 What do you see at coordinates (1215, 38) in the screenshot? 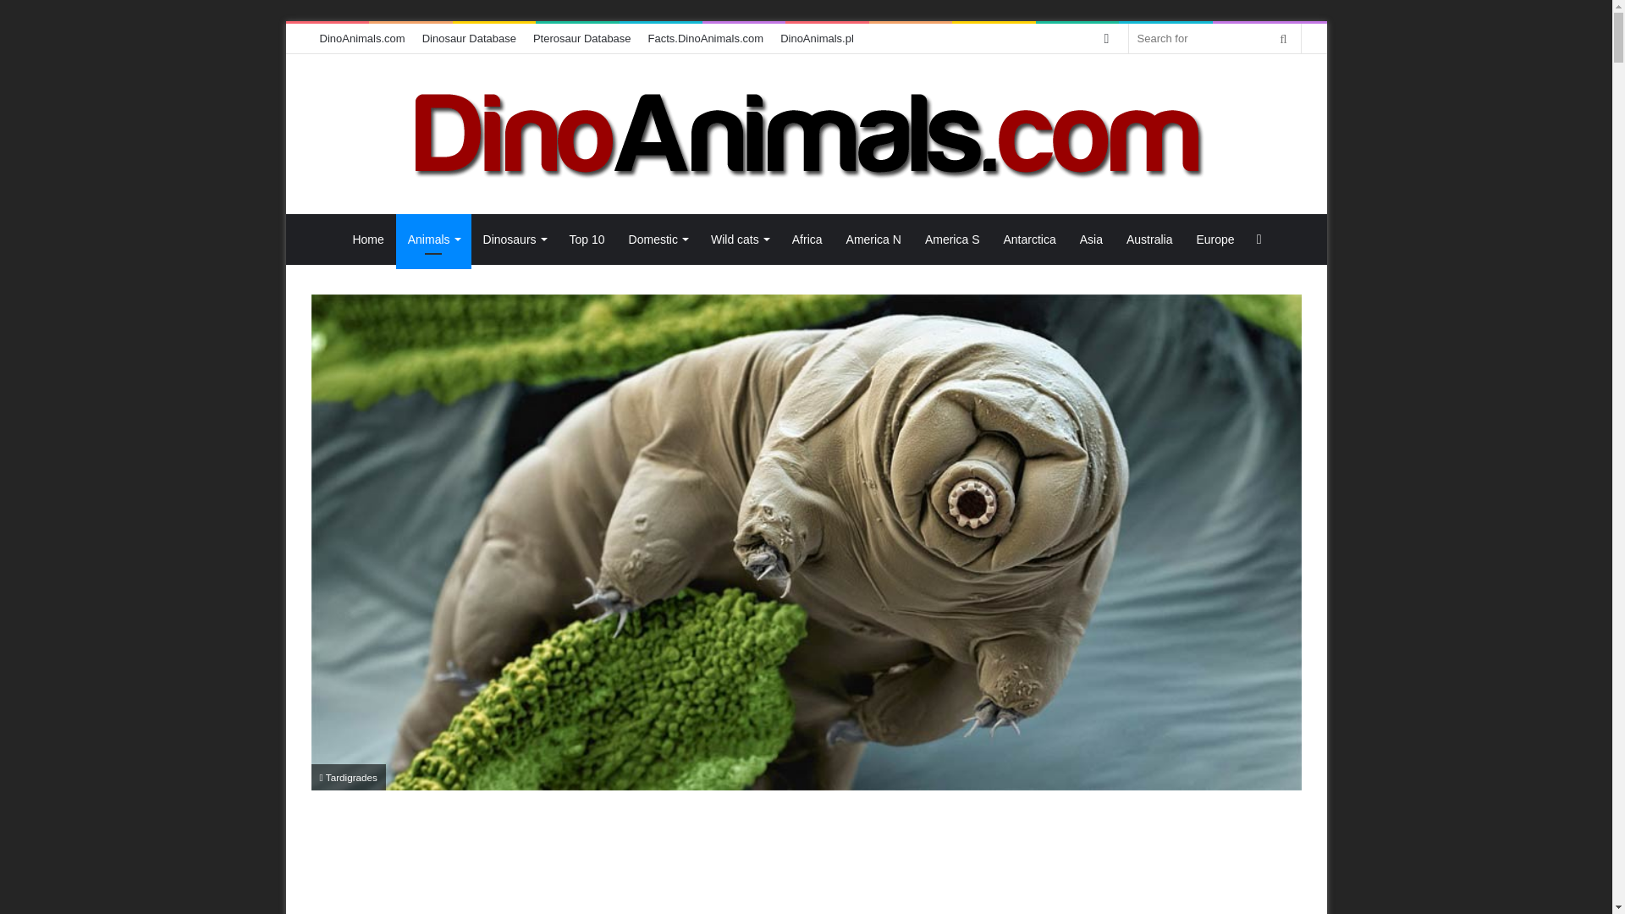
I see `Search for` at bounding box center [1215, 38].